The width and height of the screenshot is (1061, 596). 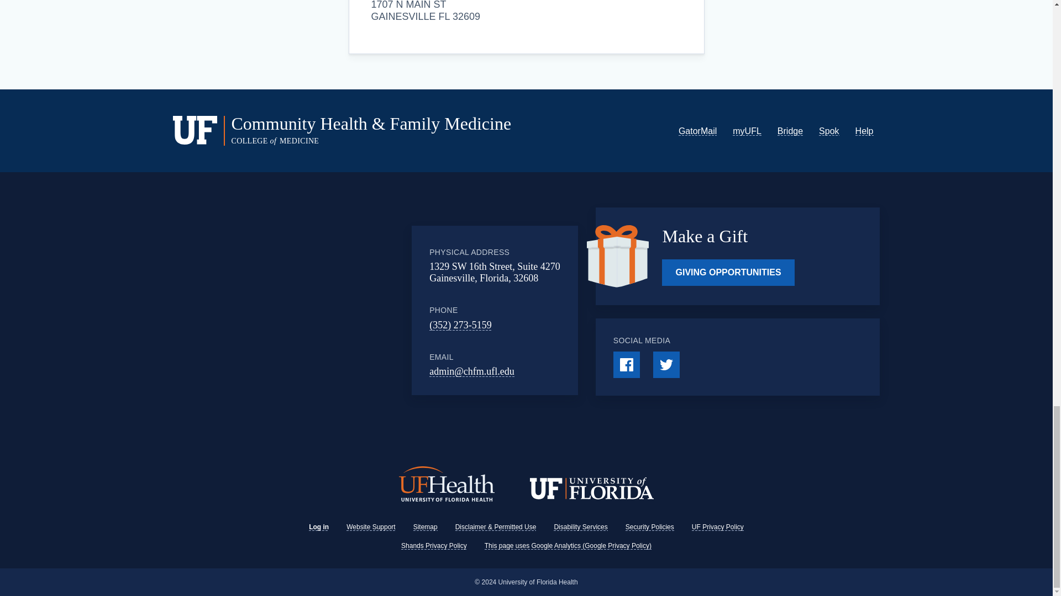 What do you see at coordinates (864, 131) in the screenshot?
I see `Help` at bounding box center [864, 131].